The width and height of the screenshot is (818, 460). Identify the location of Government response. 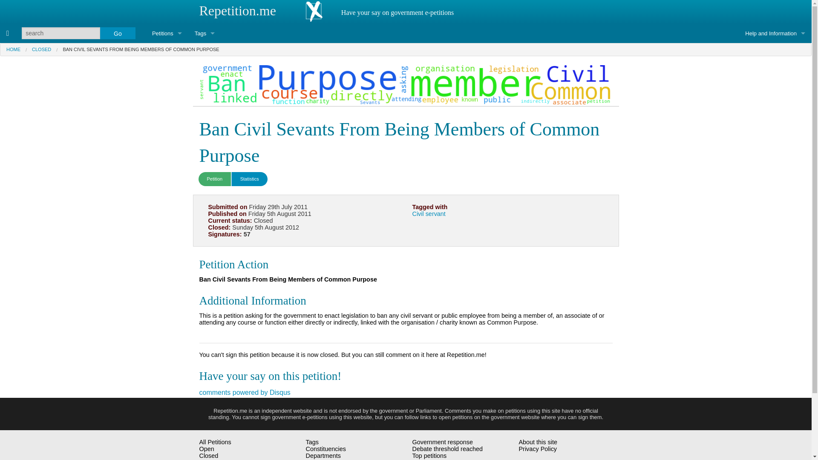
(167, 129).